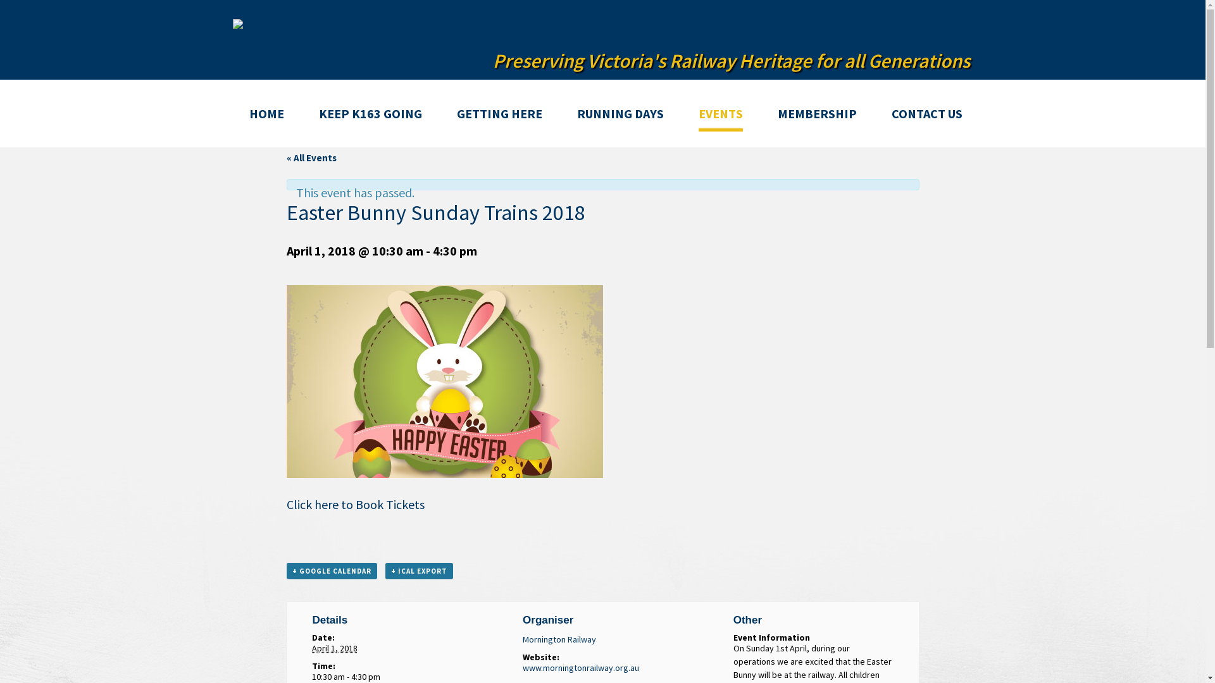  What do you see at coordinates (371, 113) in the screenshot?
I see `KEEP K163 GOING` at bounding box center [371, 113].